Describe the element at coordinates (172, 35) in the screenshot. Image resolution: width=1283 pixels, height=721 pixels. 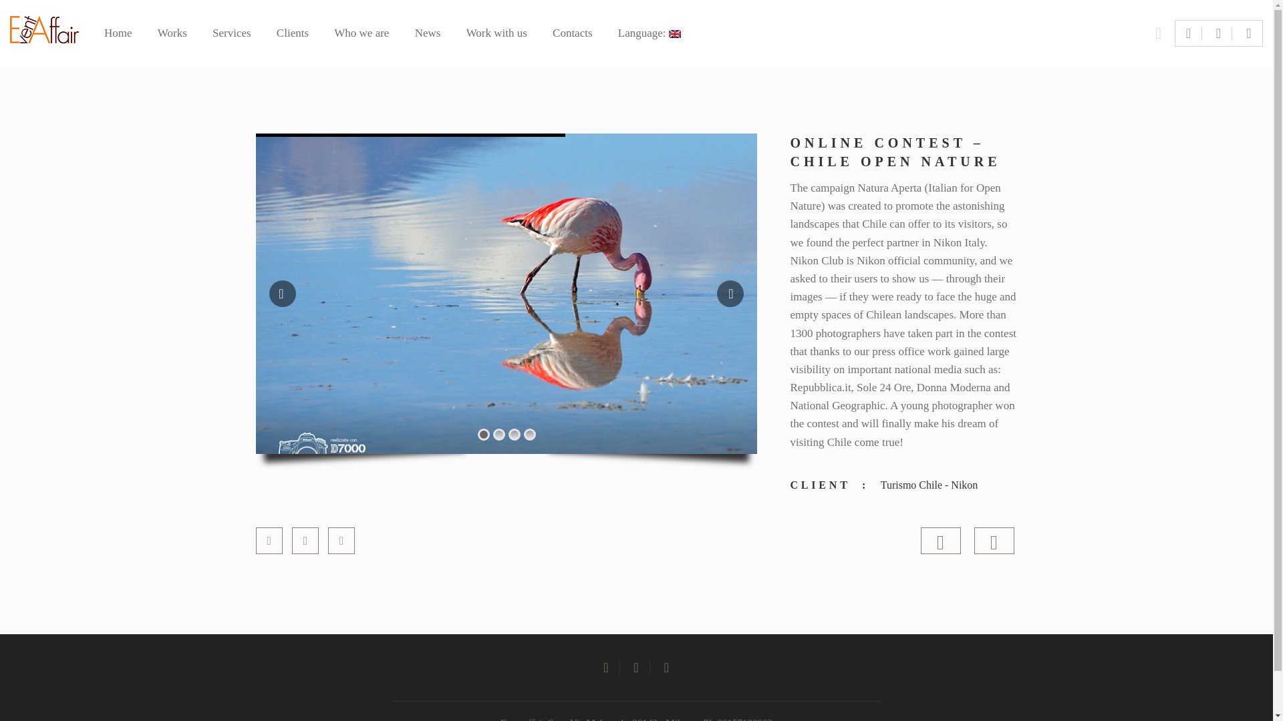
I see `Works` at that location.